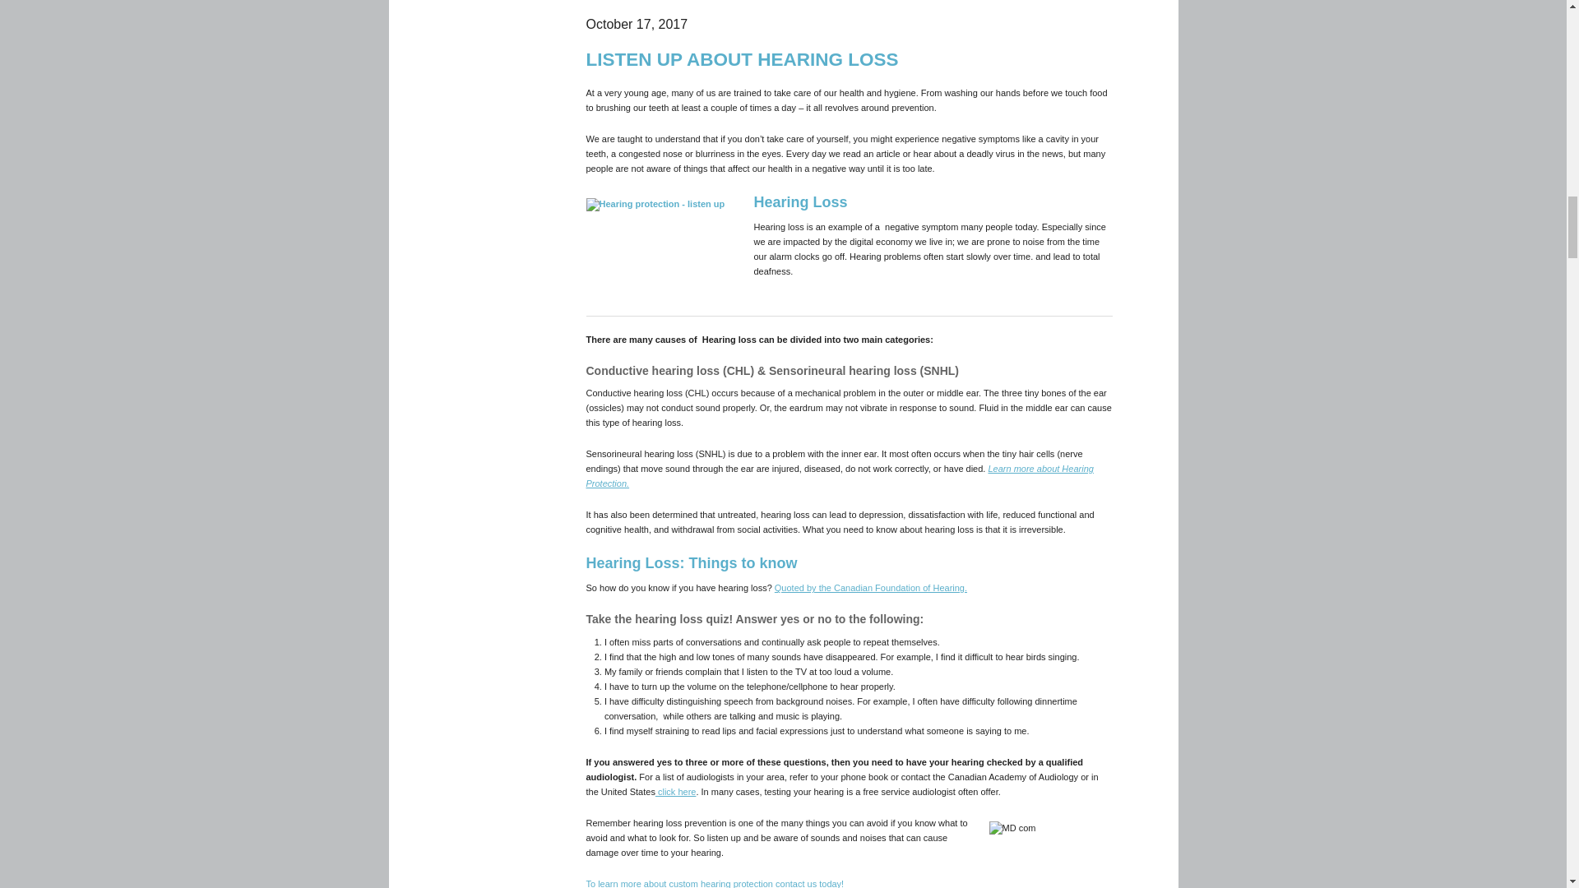 The width and height of the screenshot is (1579, 888). What do you see at coordinates (660, 253) in the screenshot?
I see `Hearing protection - listen up ` at bounding box center [660, 253].